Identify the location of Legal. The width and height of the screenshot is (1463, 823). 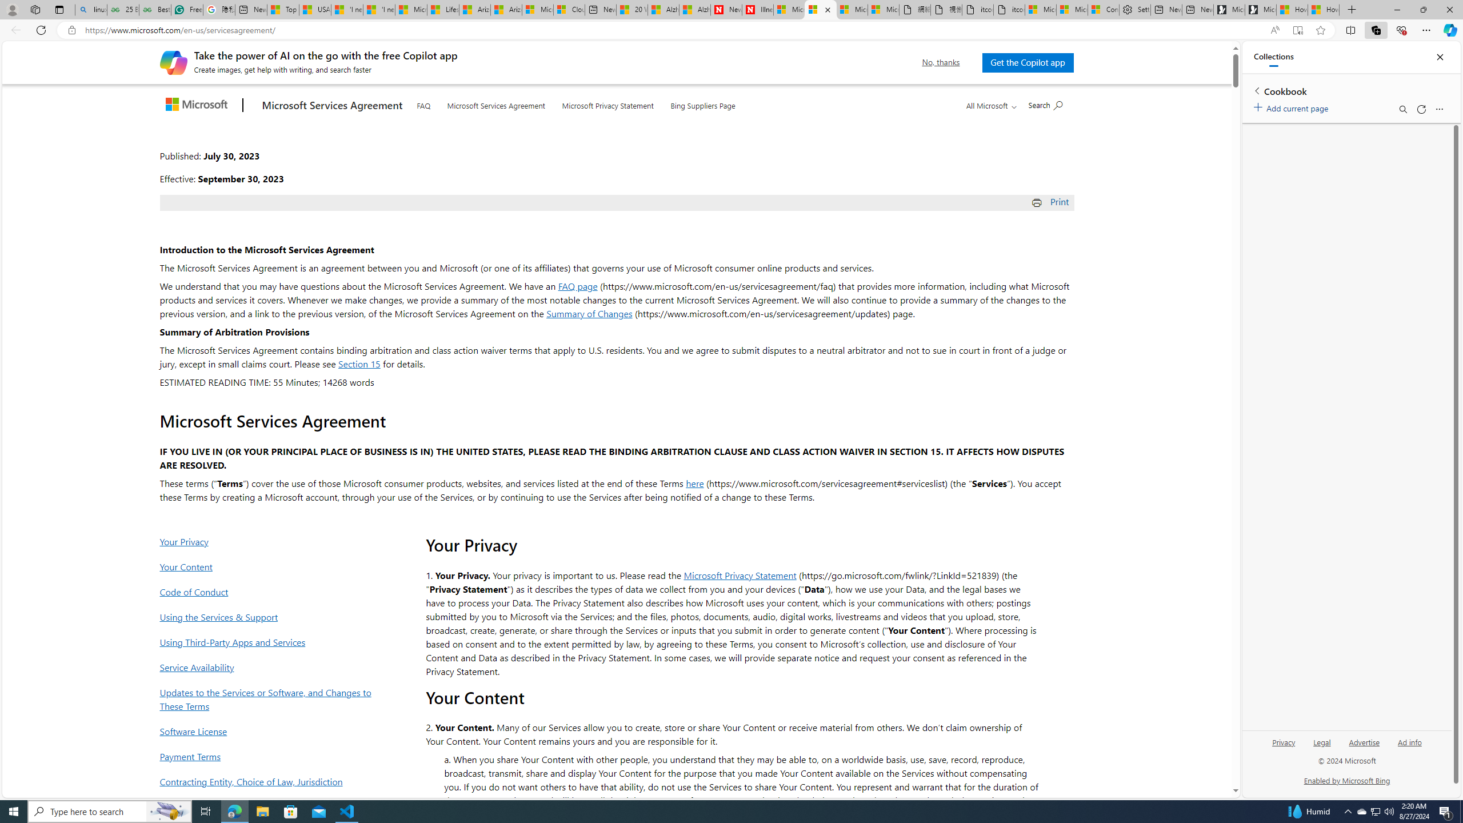
(1321, 746).